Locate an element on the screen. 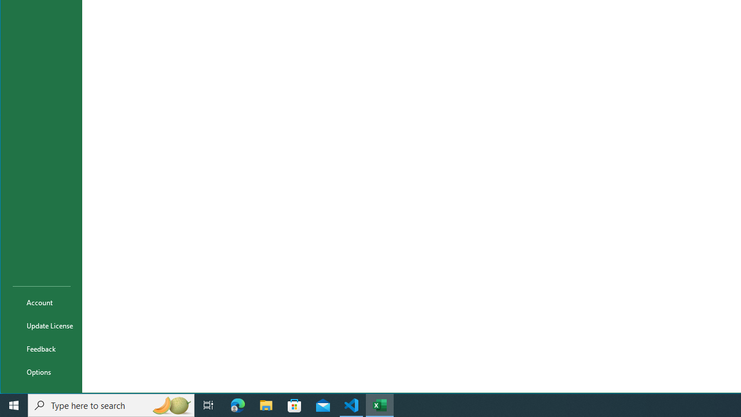 The image size is (741, 417). Feedback is located at coordinates (42, 349).